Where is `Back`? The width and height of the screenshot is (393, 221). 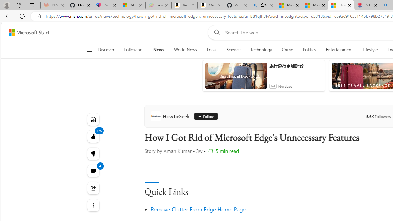 Back is located at coordinates (7, 16).